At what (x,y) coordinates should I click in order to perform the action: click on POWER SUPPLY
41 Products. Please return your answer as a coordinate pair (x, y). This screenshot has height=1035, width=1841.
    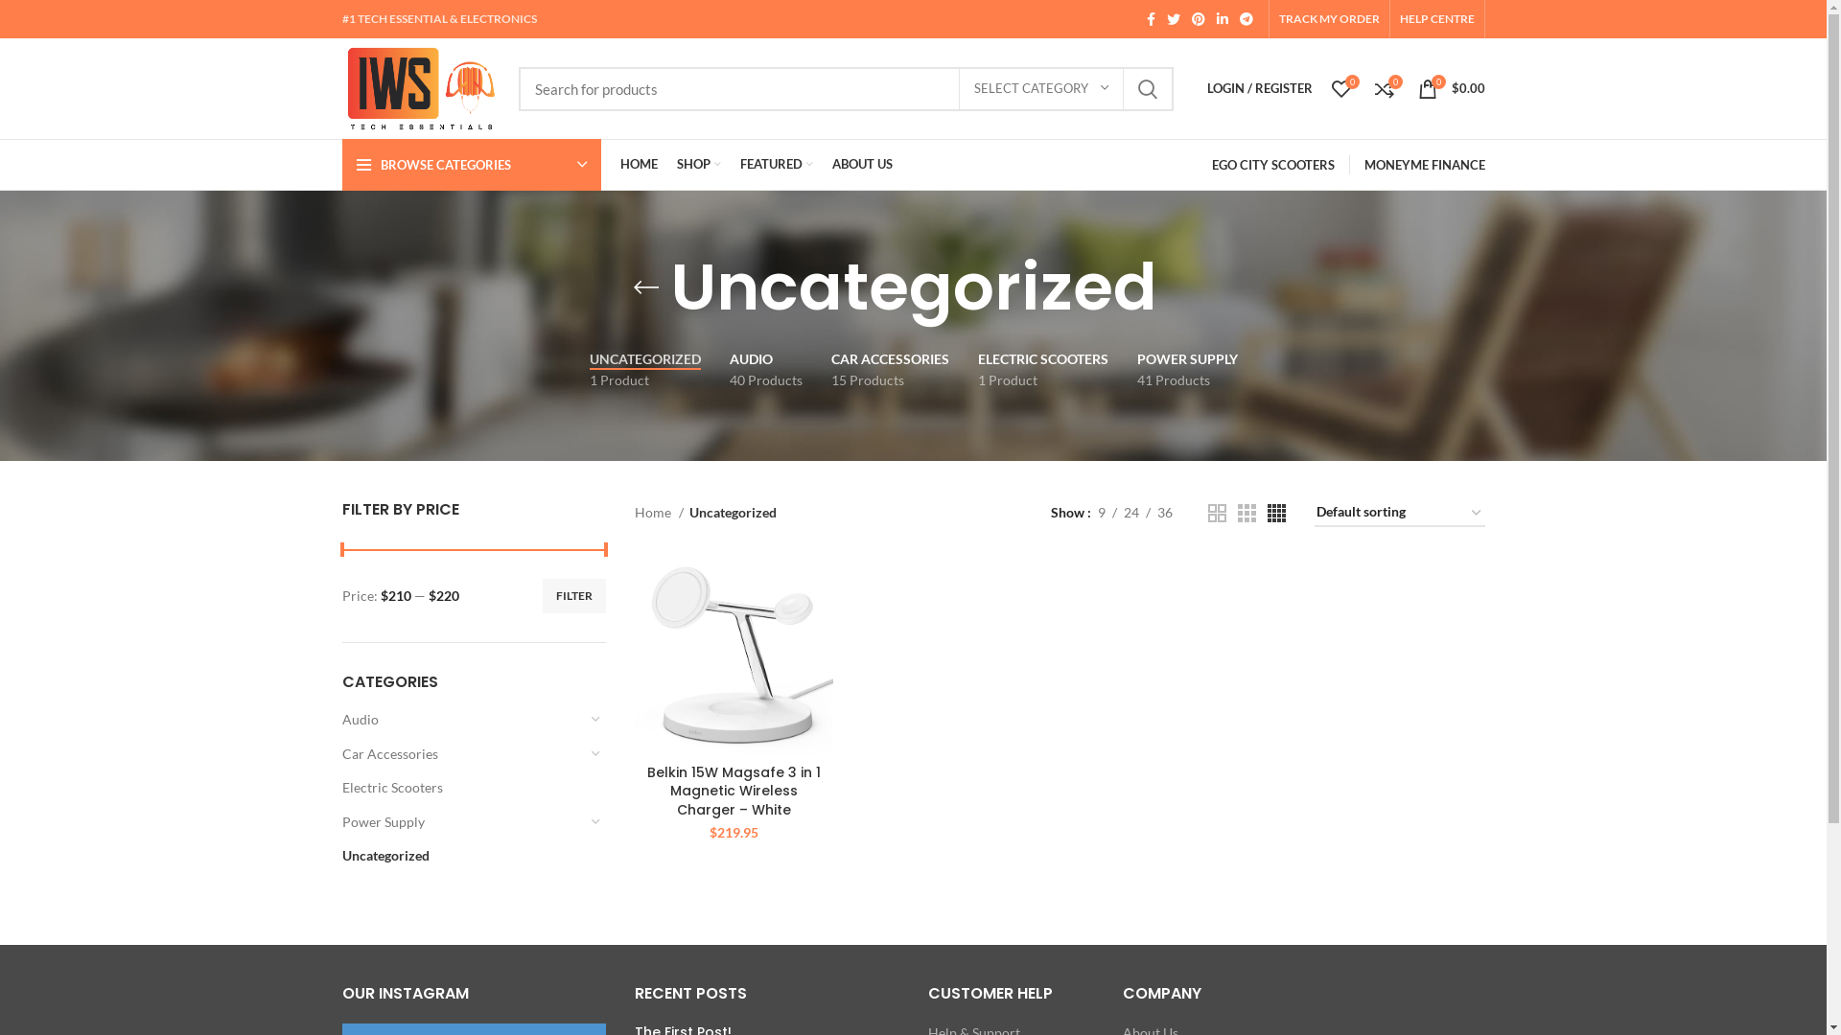
    Looking at the image, I should click on (1187, 370).